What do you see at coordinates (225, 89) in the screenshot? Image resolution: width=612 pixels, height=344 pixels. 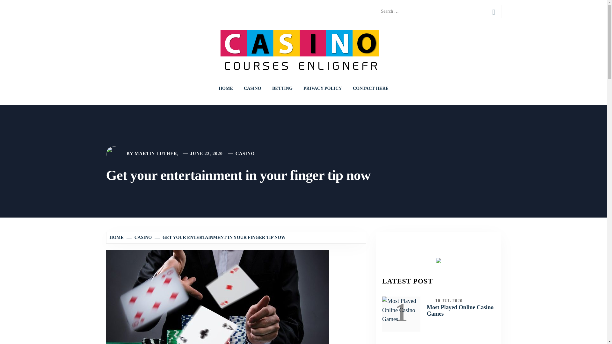 I see `HOME` at bounding box center [225, 89].